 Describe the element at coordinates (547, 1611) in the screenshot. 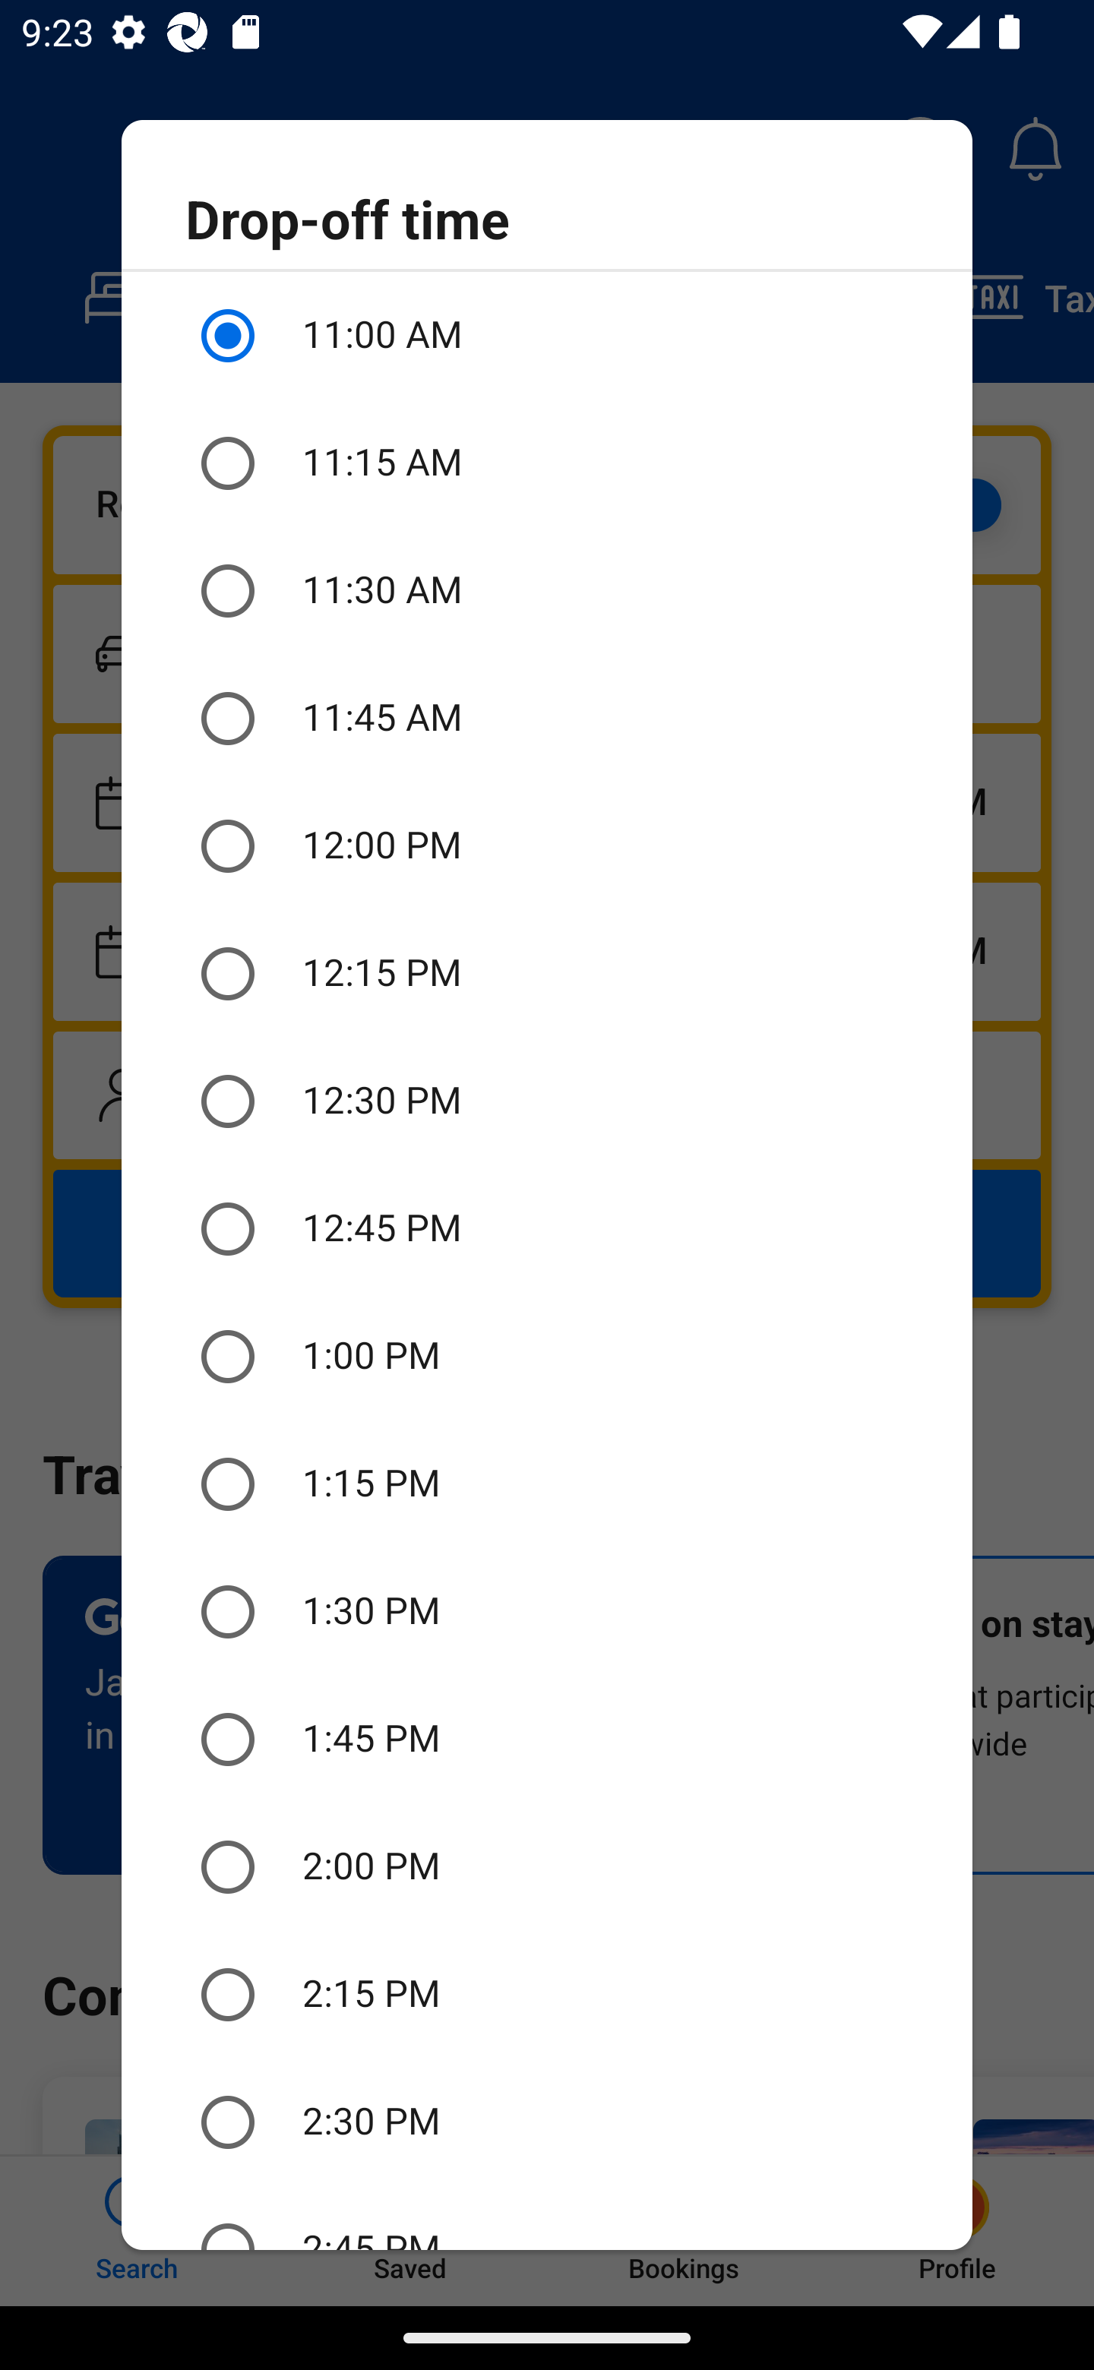

I see `1:30 PM` at that location.